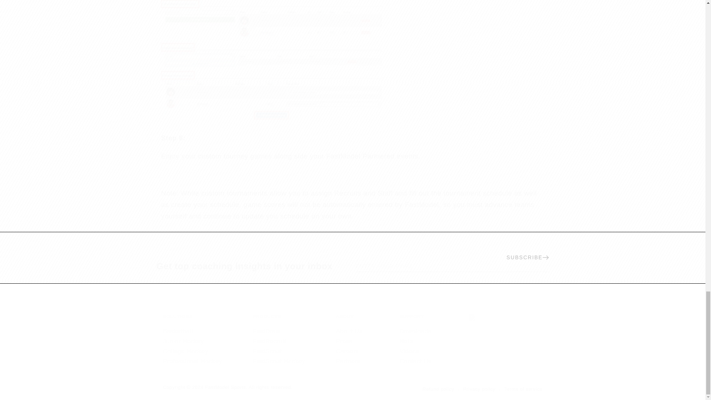  I want to click on ENTER YOUR EMAIL, so click(253, 266).